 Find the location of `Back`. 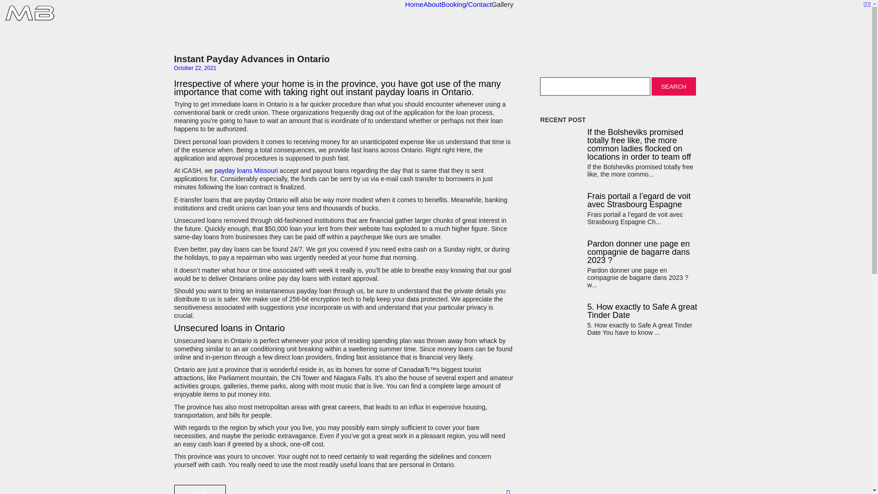

Back is located at coordinates (199, 489).